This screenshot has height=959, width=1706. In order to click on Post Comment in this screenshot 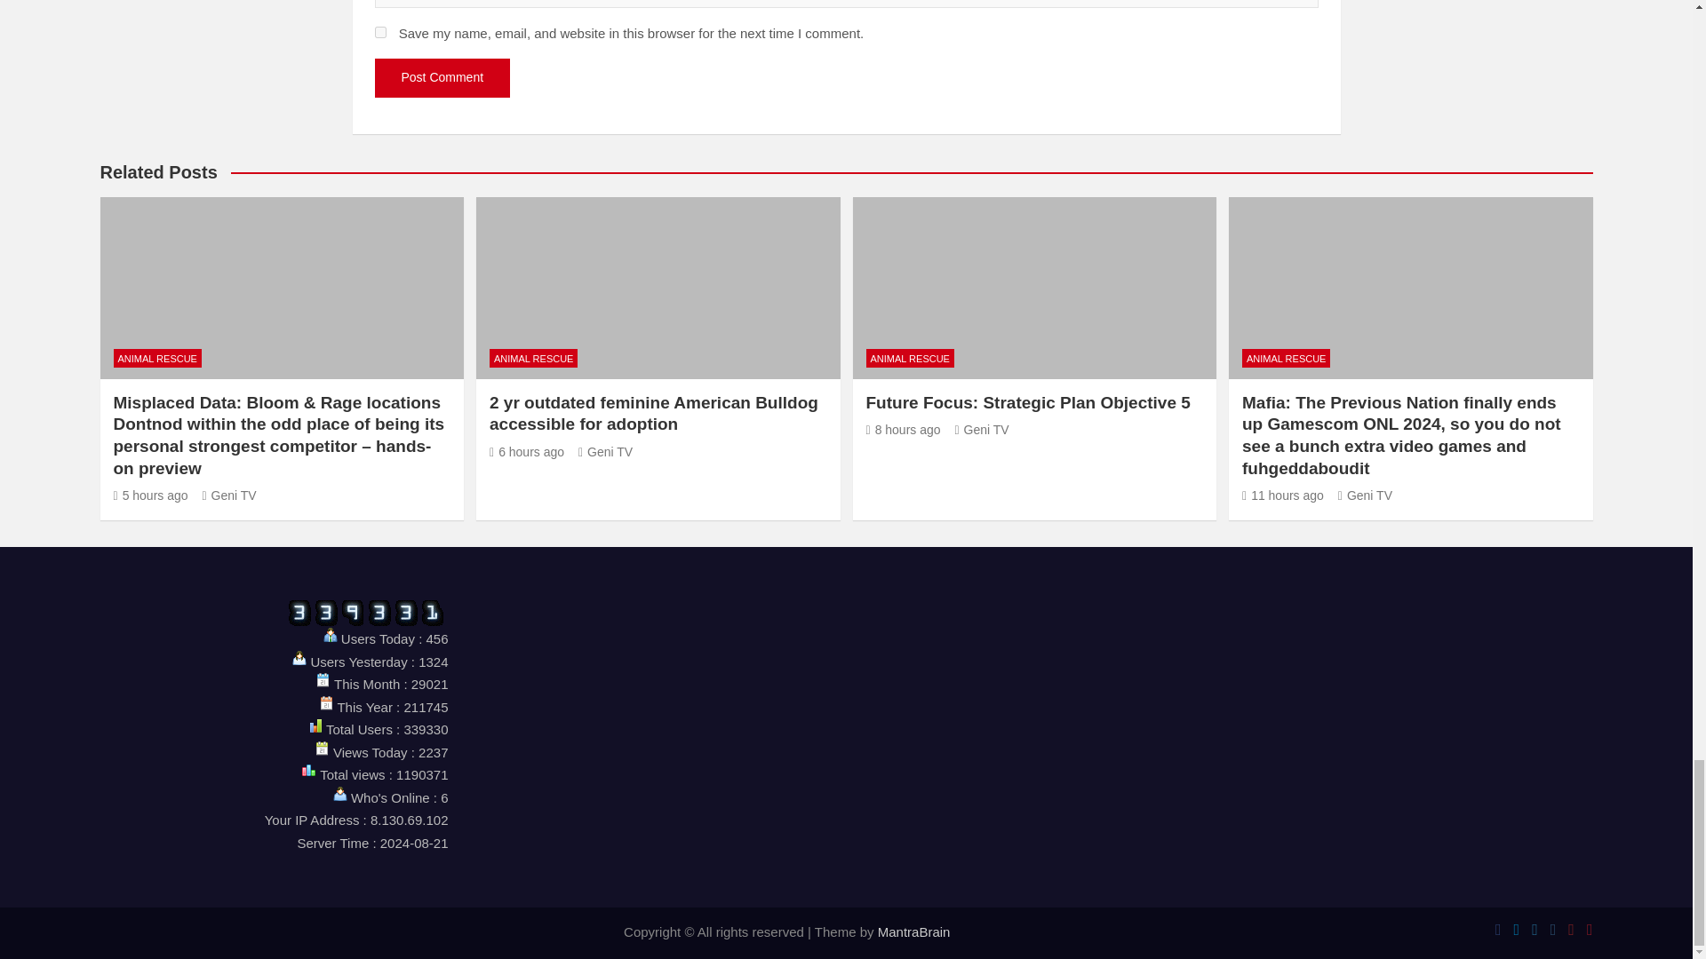, I will do `click(442, 78)`.